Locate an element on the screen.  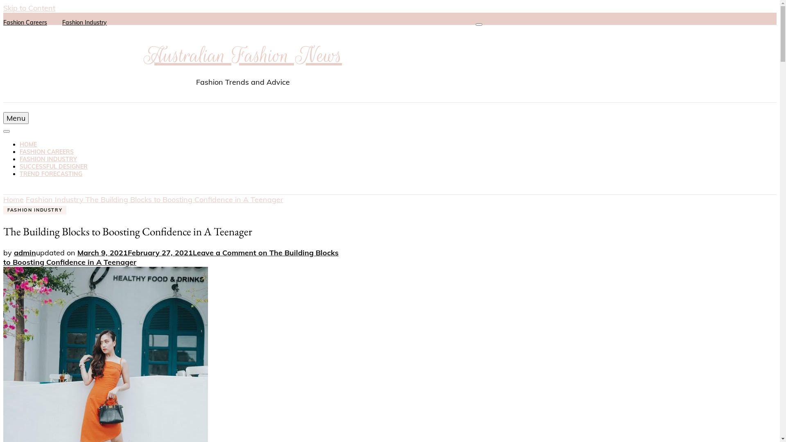
SUCCESSFUL DESIGNER is located at coordinates (54, 167).